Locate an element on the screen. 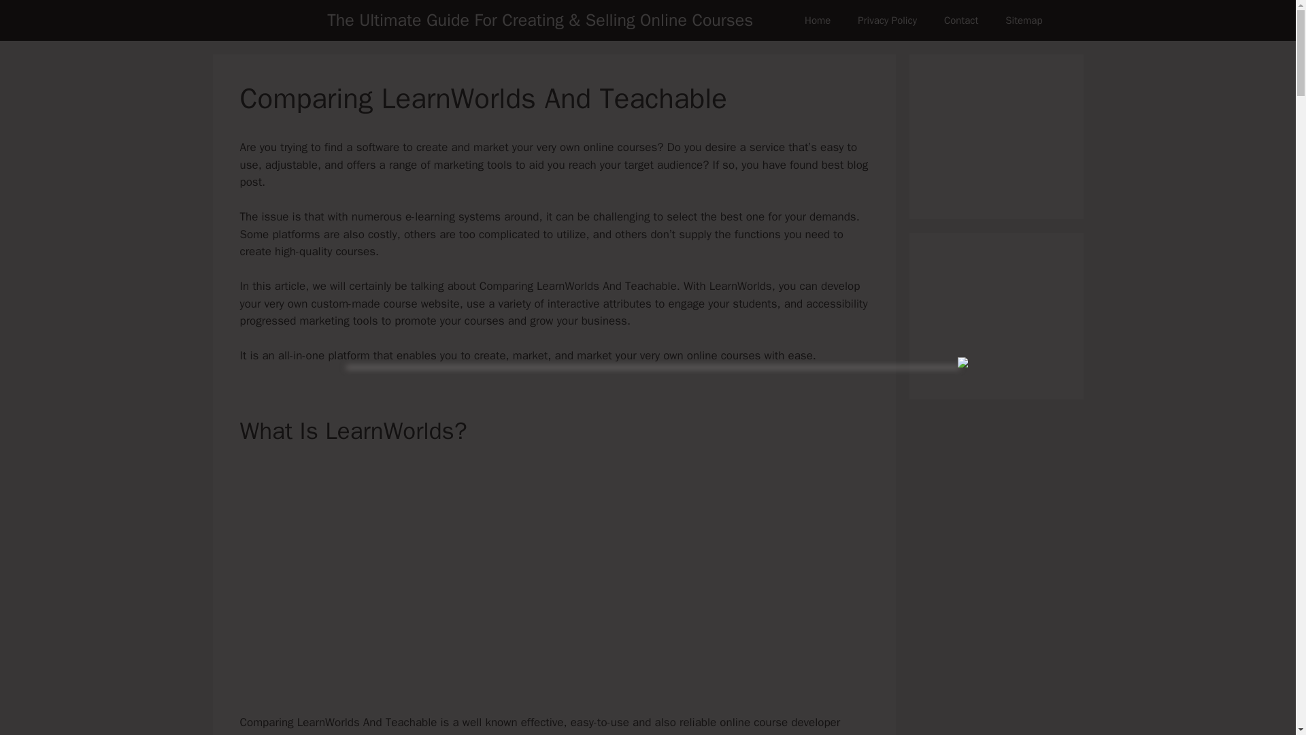 The width and height of the screenshot is (1306, 735). Privacy Policy is located at coordinates (887, 20).